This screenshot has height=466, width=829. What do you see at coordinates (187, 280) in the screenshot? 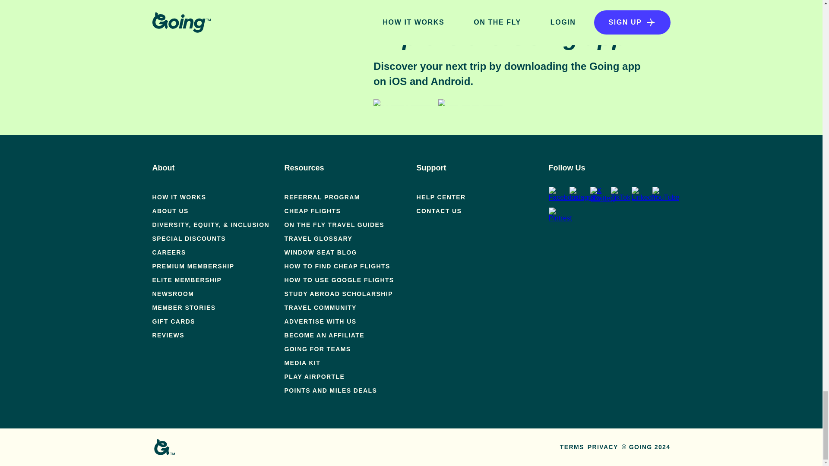
I see `ELITE MEMBERSHIP` at bounding box center [187, 280].